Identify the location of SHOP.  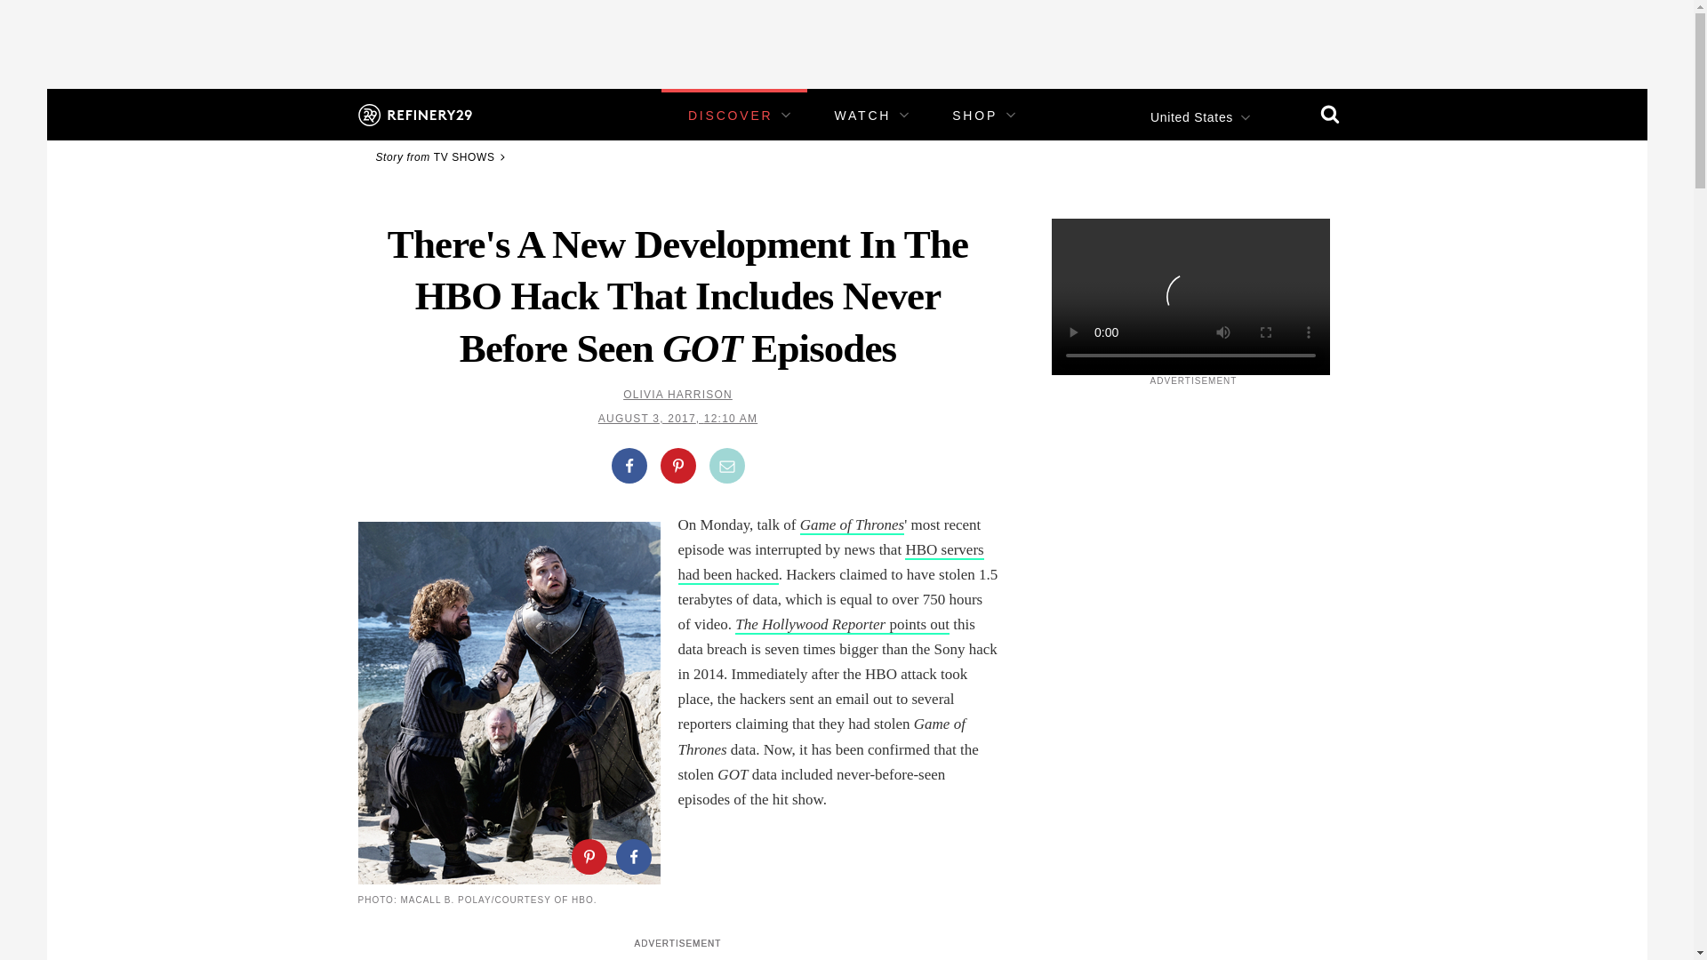
(974, 116).